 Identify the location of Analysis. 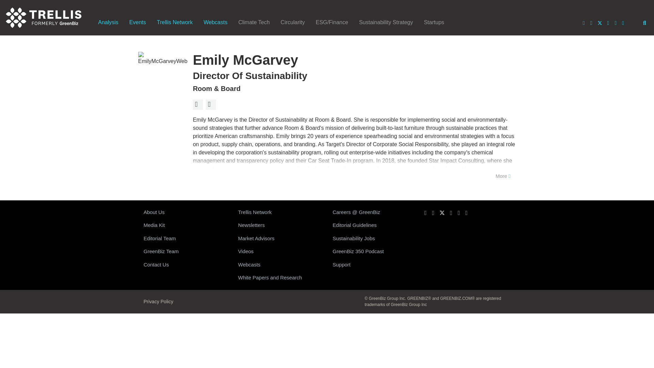
(108, 22).